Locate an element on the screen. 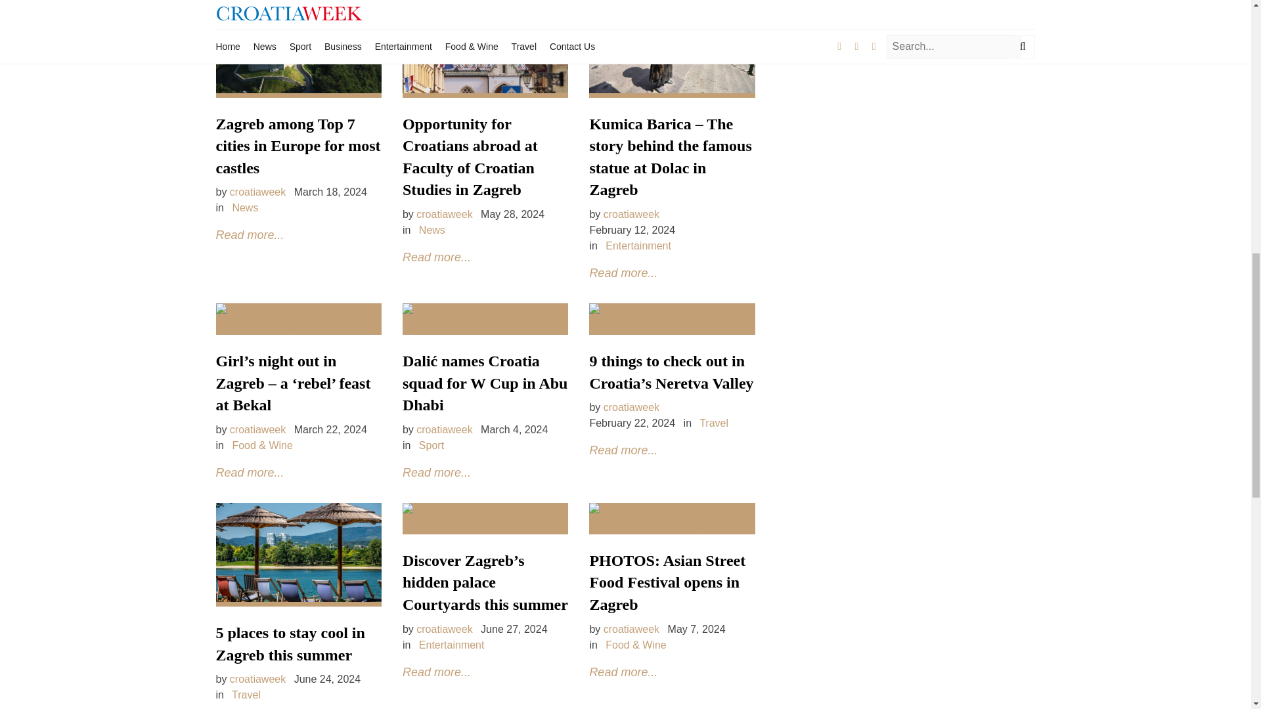 This screenshot has height=709, width=1261. News is located at coordinates (431, 230).